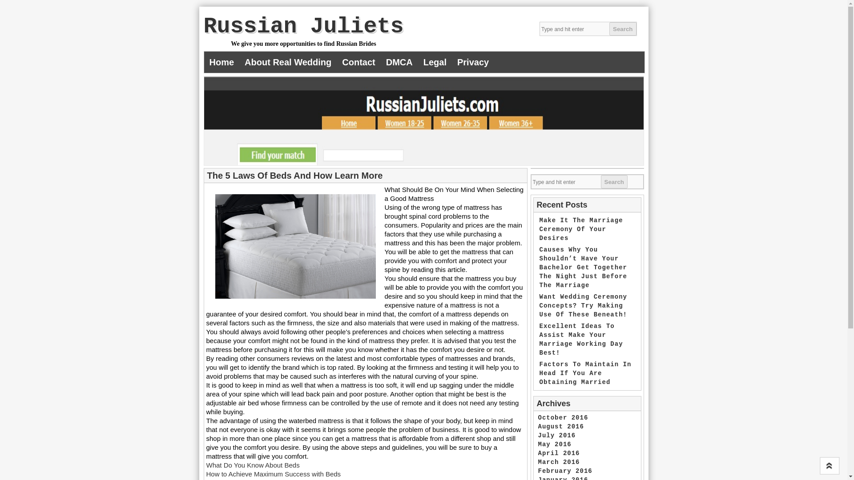 The height and width of the screenshot is (480, 854). What do you see at coordinates (563, 418) in the screenshot?
I see `October 2016` at bounding box center [563, 418].